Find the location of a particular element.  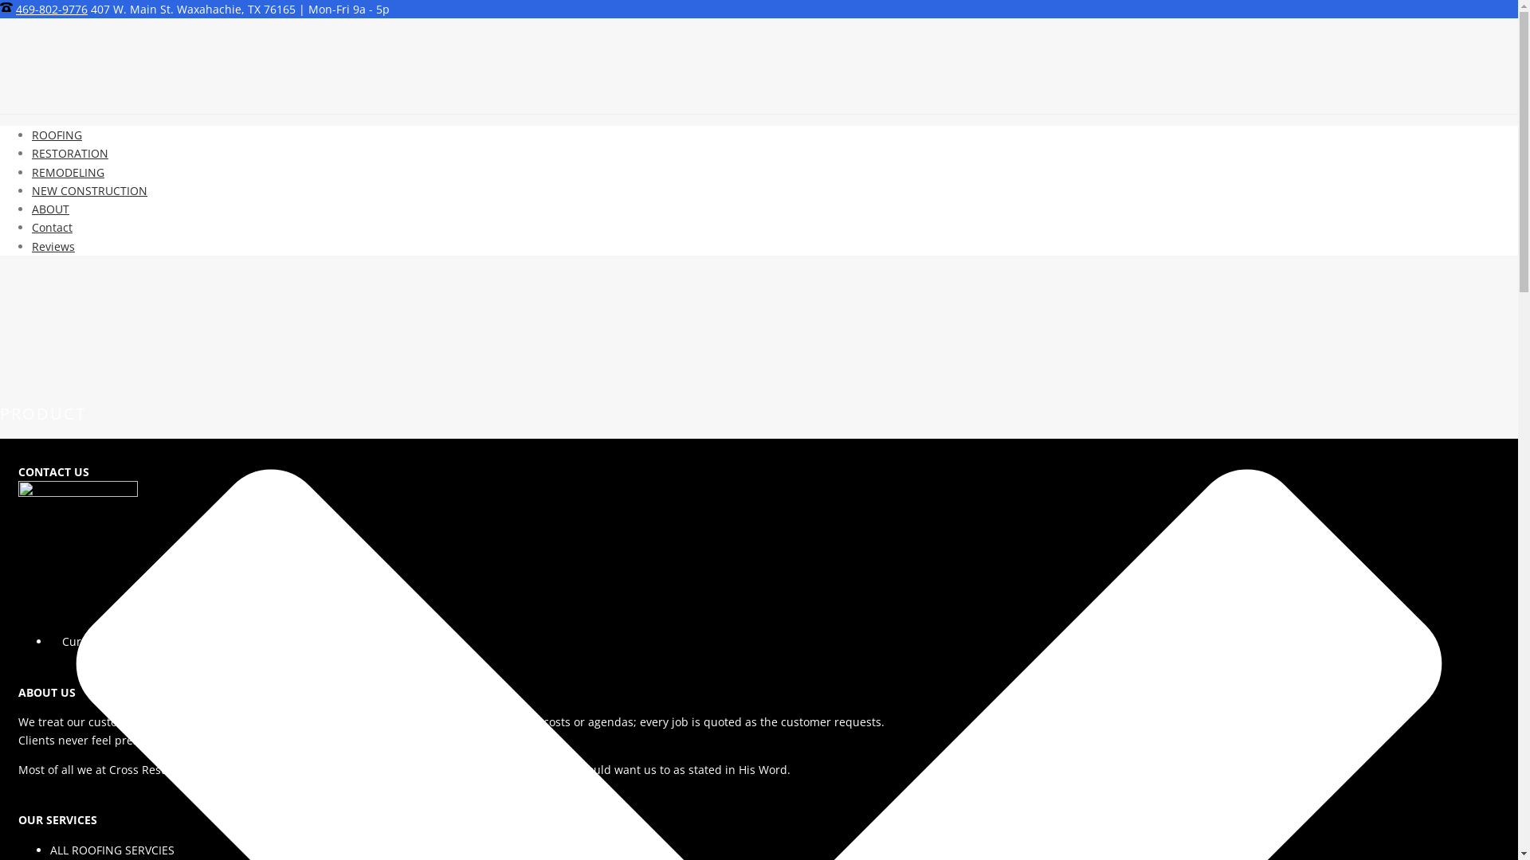

Contact is located at coordinates (53, 228).